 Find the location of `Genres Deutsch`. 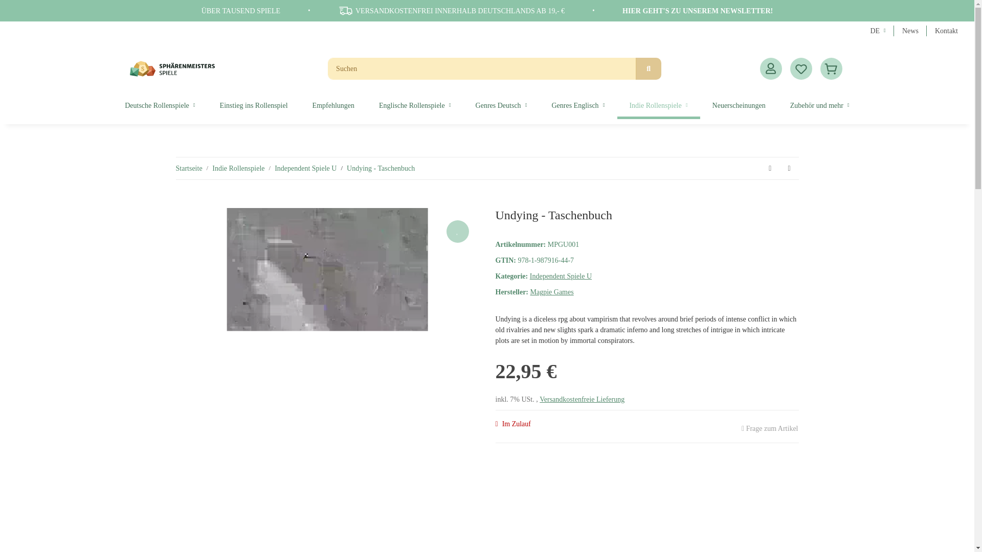

Genres Deutsch is located at coordinates (501, 105).